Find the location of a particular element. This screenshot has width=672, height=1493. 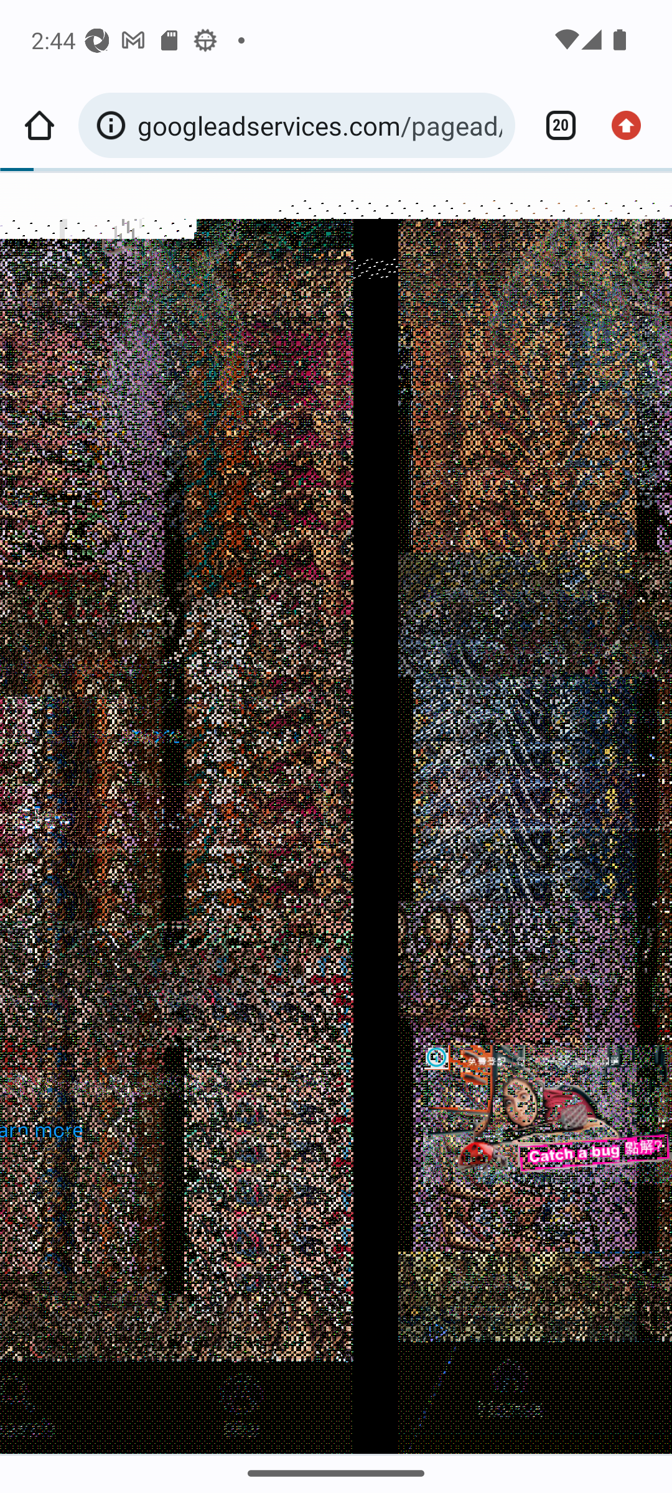

Home is located at coordinates (39, 126).